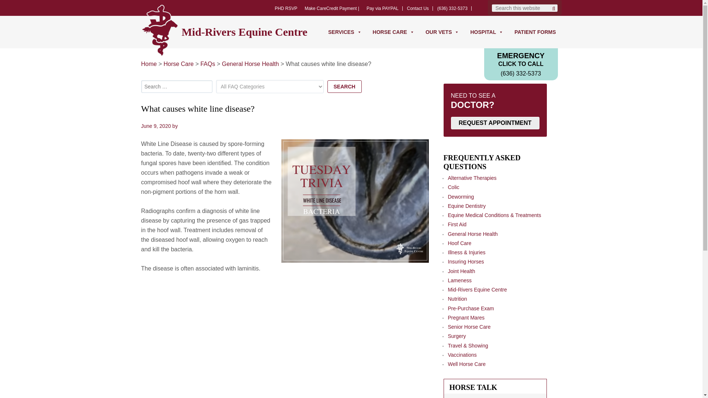 This screenshot has width=708, height=398. What do you see at coordinates (553, 8) in the screenshot?
I see `Go` at bounding box center [553, 8].